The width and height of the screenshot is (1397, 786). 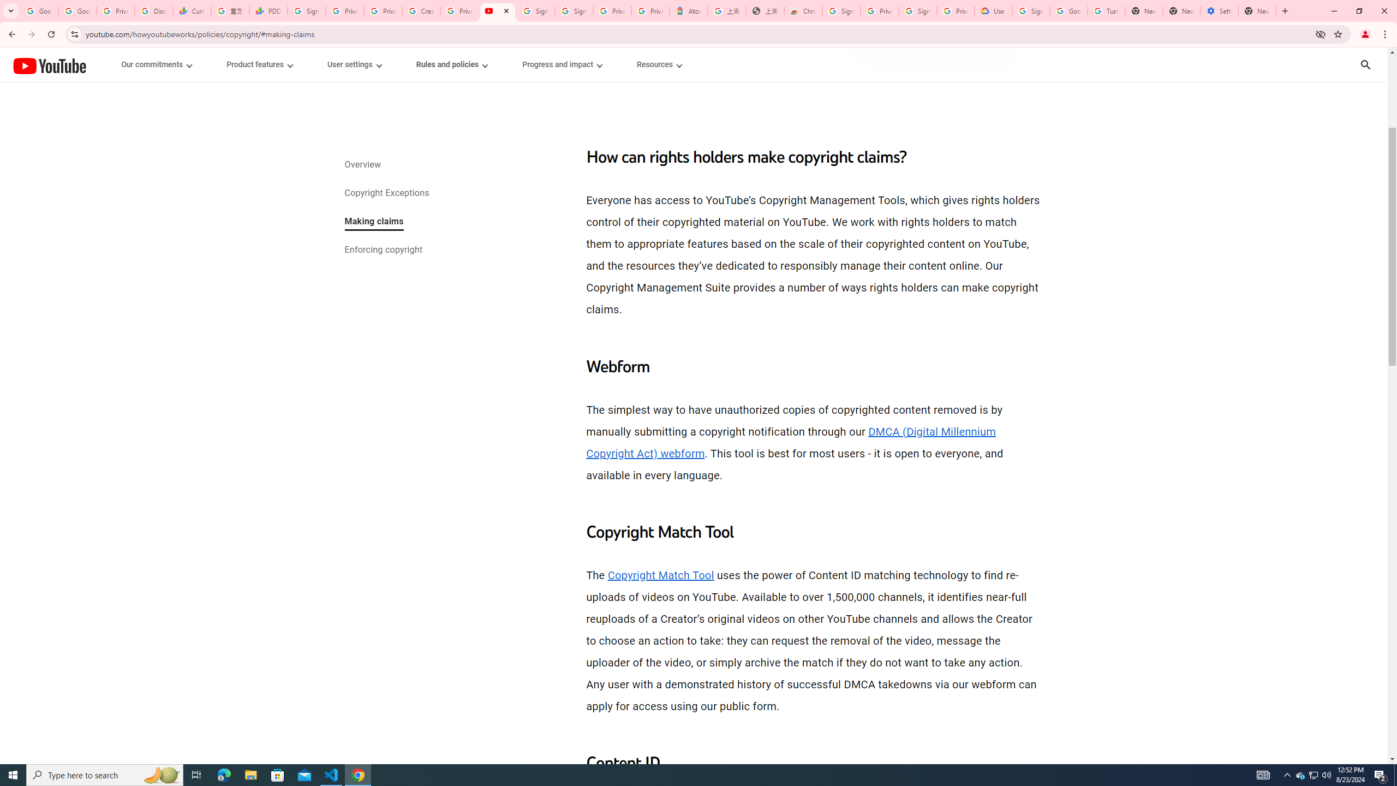 What do you see at coordinates (1257, 11) in the screenshot?
I see `New Tab` at bounding box center [1257, 11].